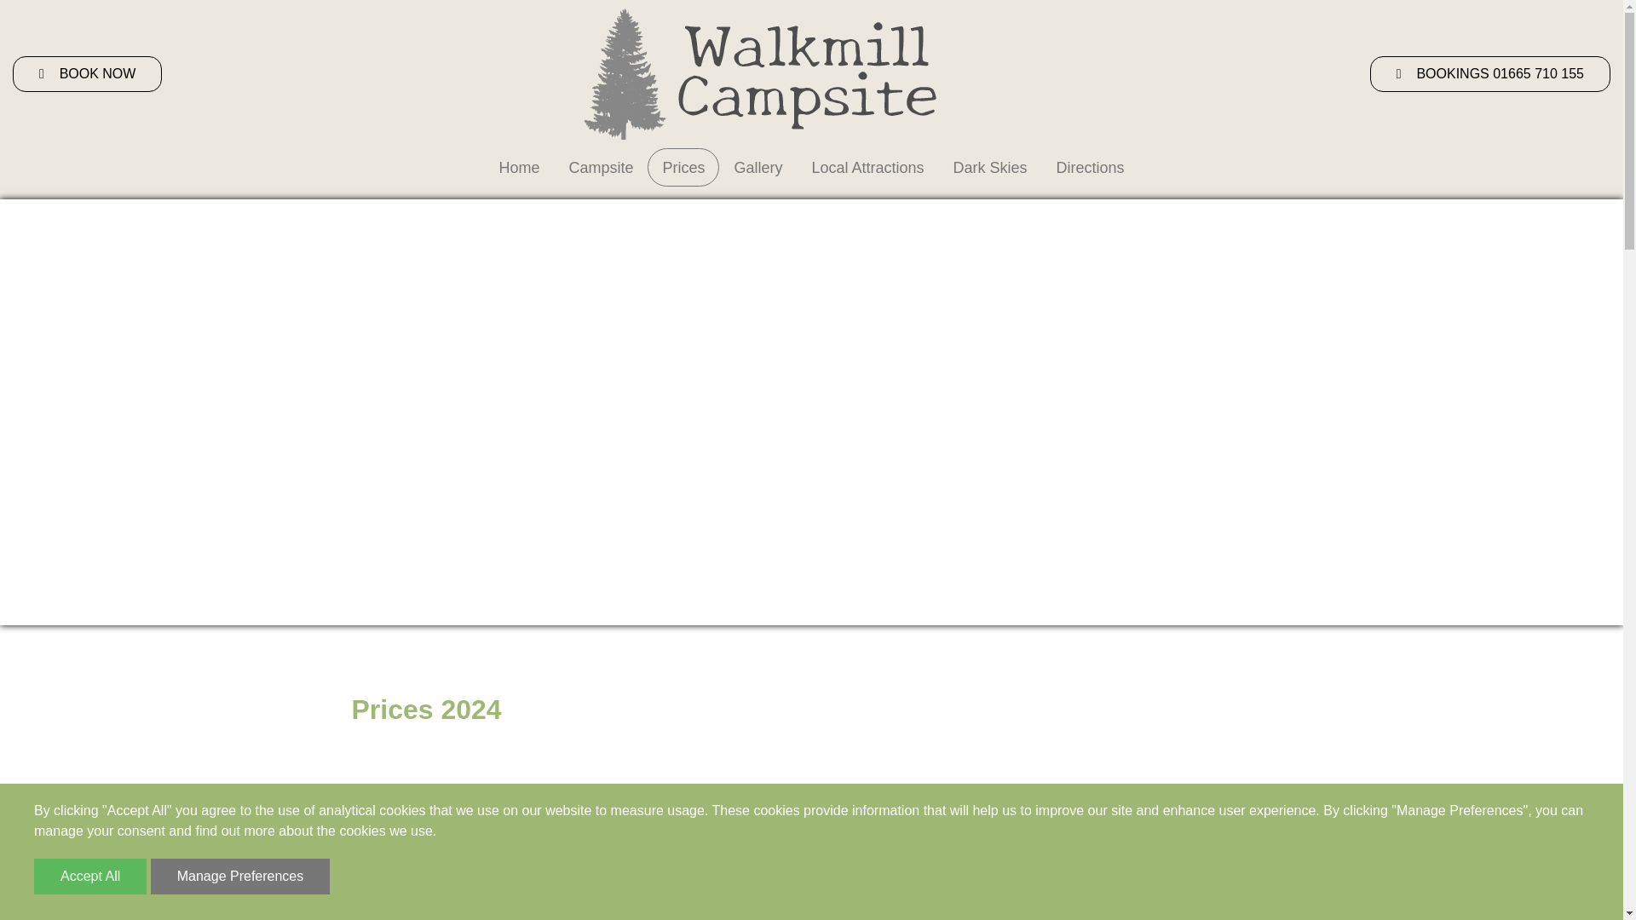 The width and height of the screenshot is (1636, 920). I want to click on Directions, so click(1091, 168).